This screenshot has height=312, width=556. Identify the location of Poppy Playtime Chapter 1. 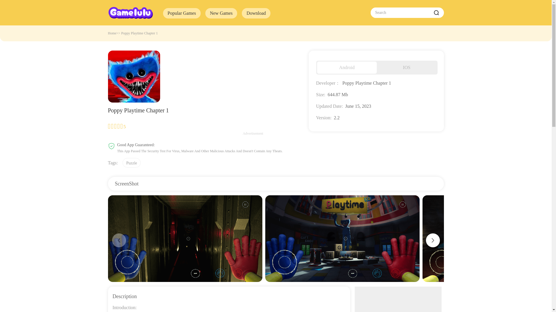
(139, 33).